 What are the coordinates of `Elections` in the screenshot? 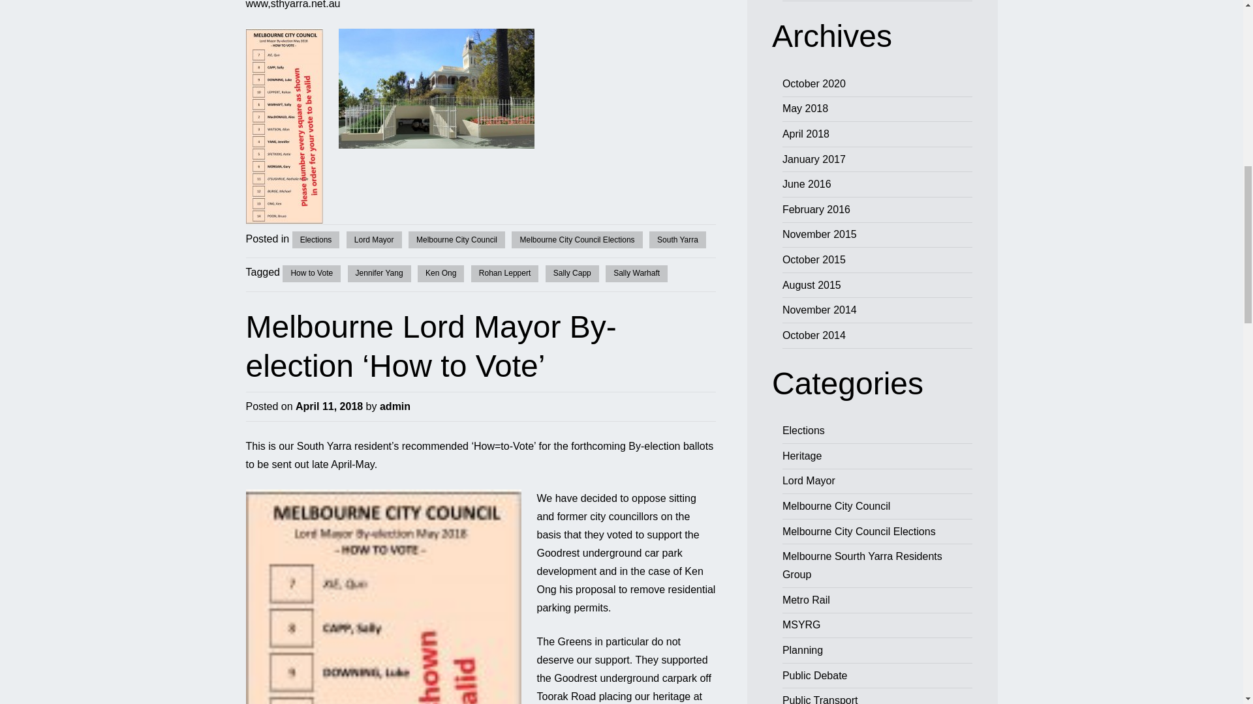 It's located at (316, 240).